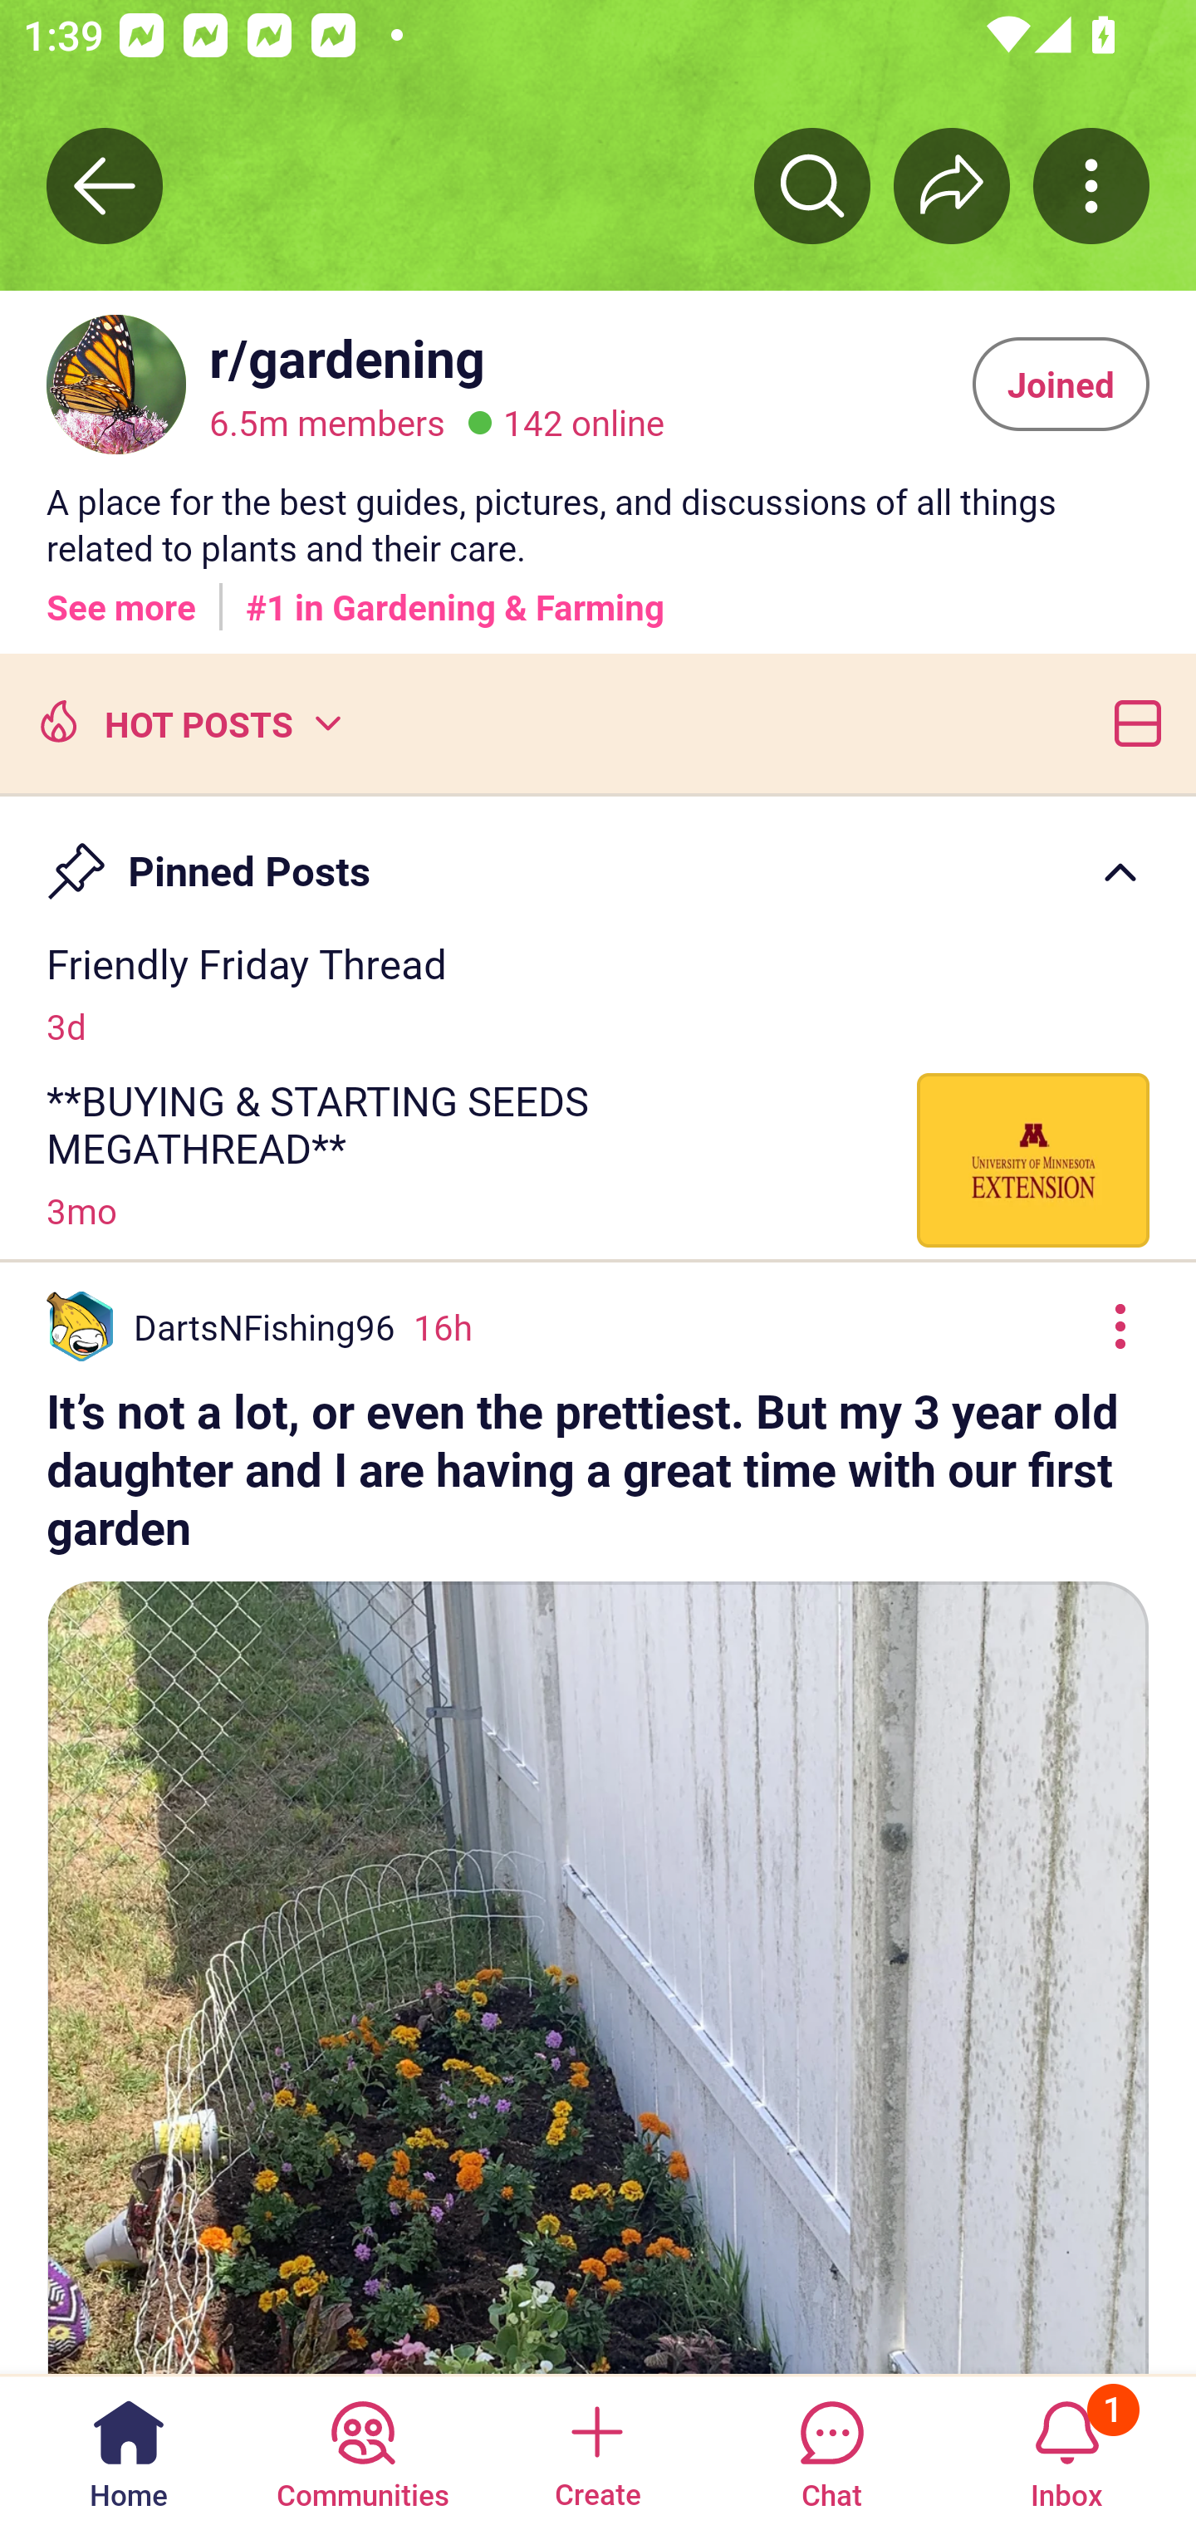 The image size is (1196, 2525). What do you see at coordinates (362, 2449) in the screenshot?
I see `Communities` at bounding box center [362, 2449].